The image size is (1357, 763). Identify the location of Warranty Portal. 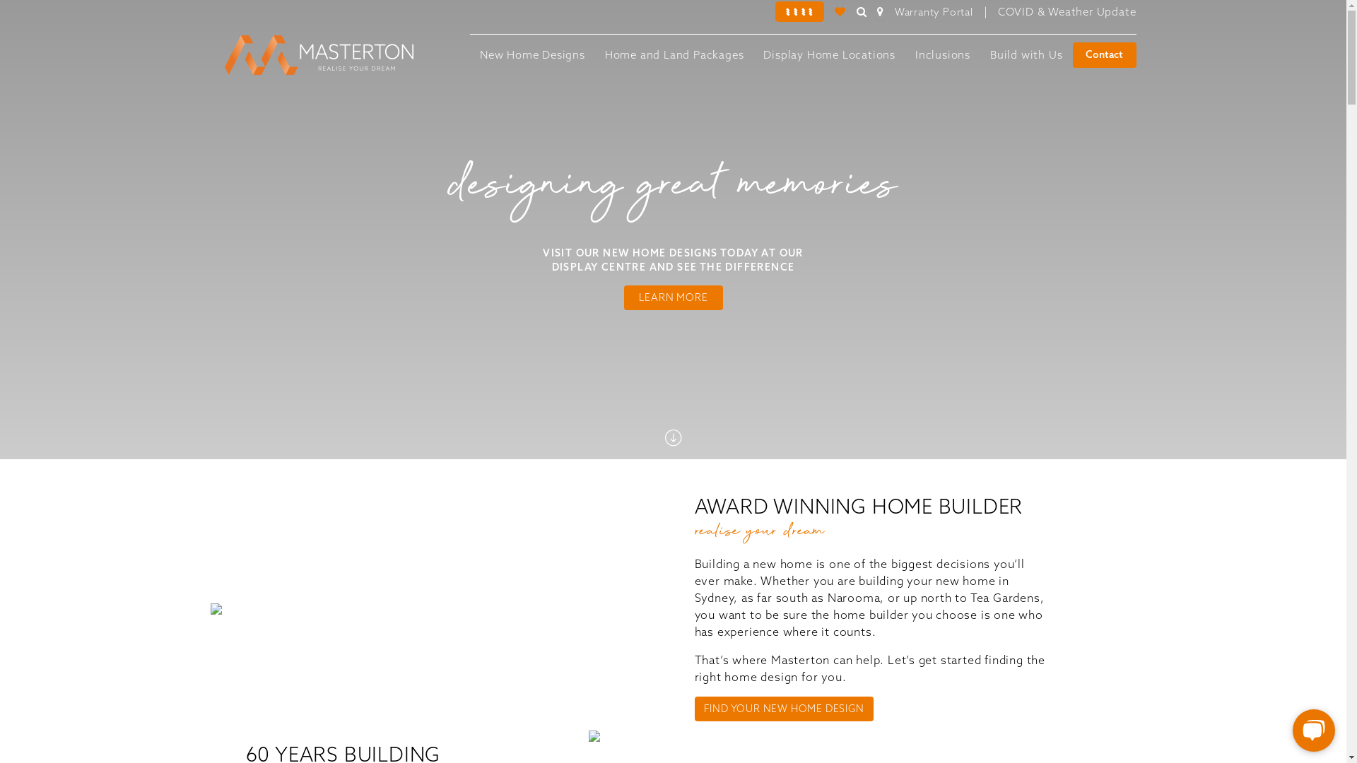
(934, 12).